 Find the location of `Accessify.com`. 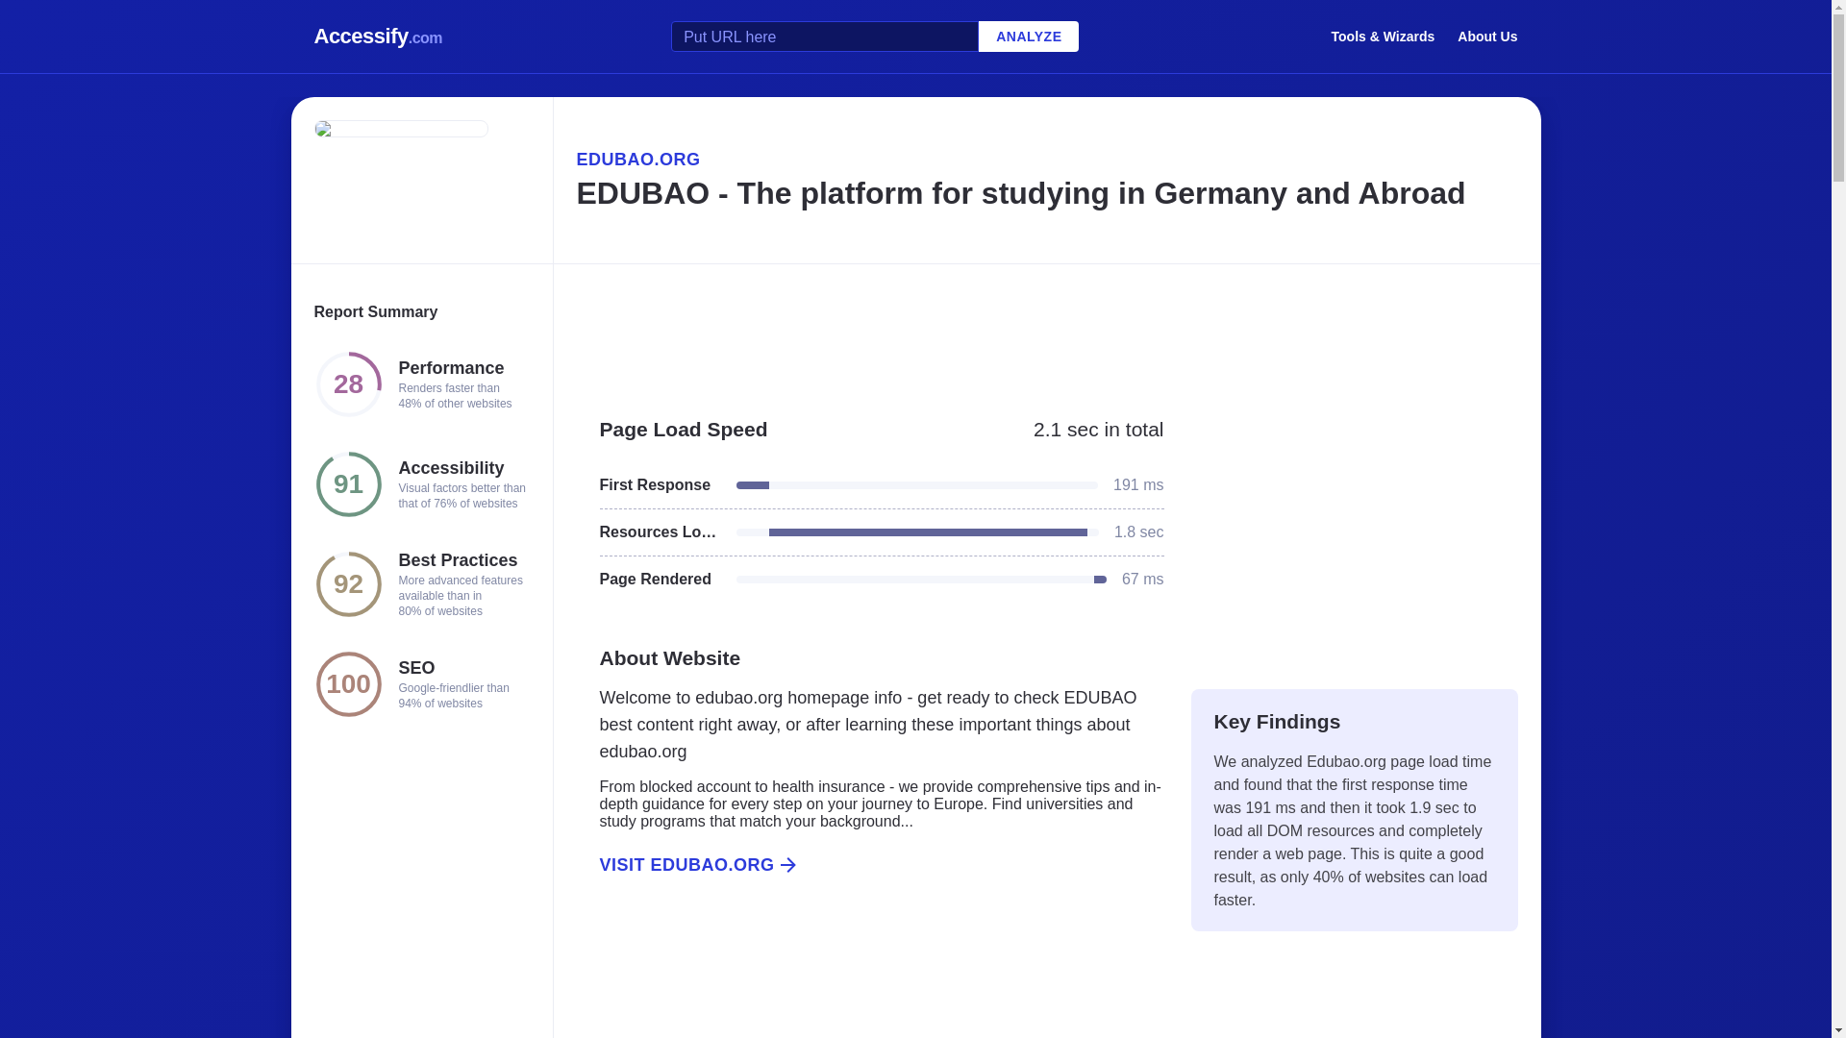

Accessify.com is located at coordinates (378, 37).